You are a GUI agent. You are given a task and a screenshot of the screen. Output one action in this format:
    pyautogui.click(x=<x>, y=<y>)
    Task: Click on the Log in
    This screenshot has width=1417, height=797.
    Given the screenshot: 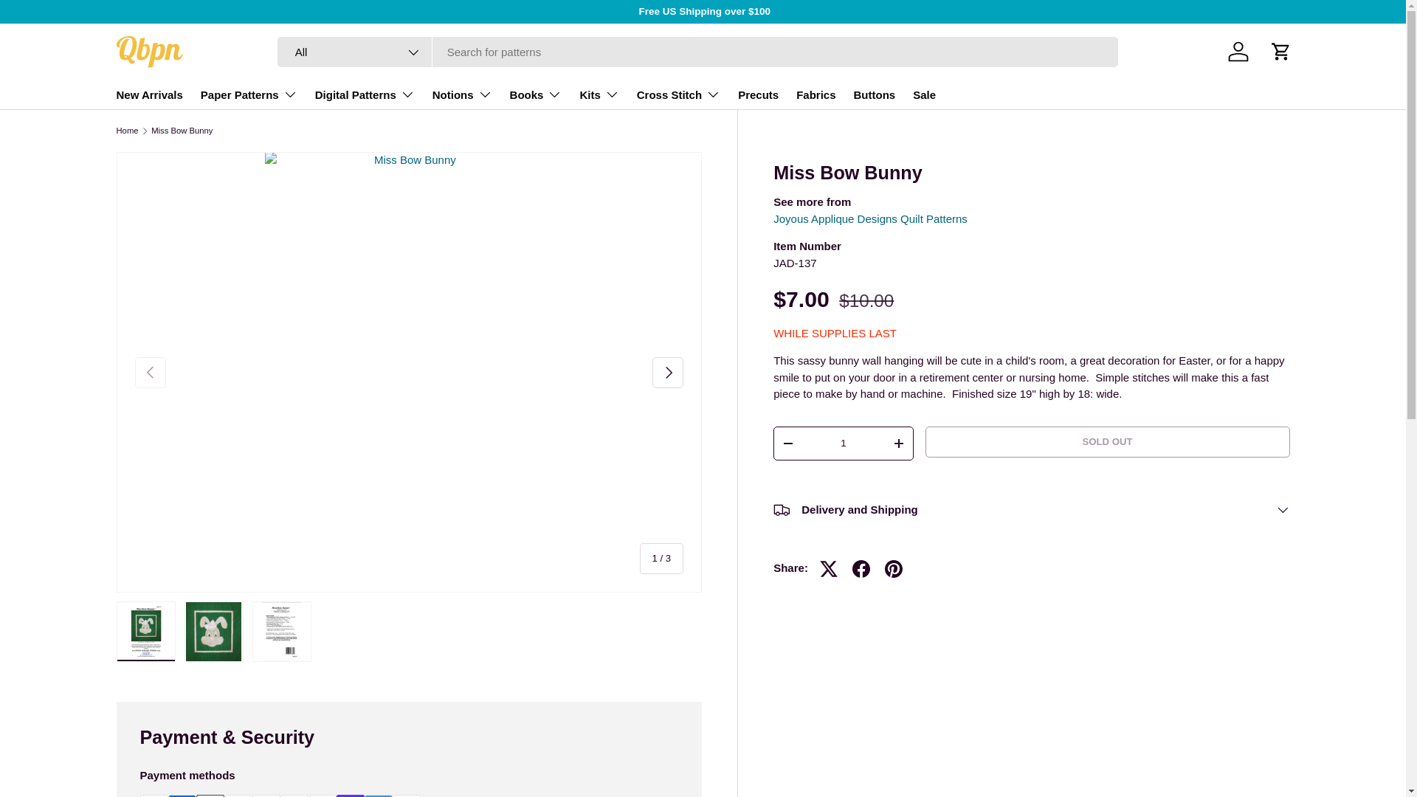 What is the action you would take?
    pyautogui.click(x=1238, y=51)
    